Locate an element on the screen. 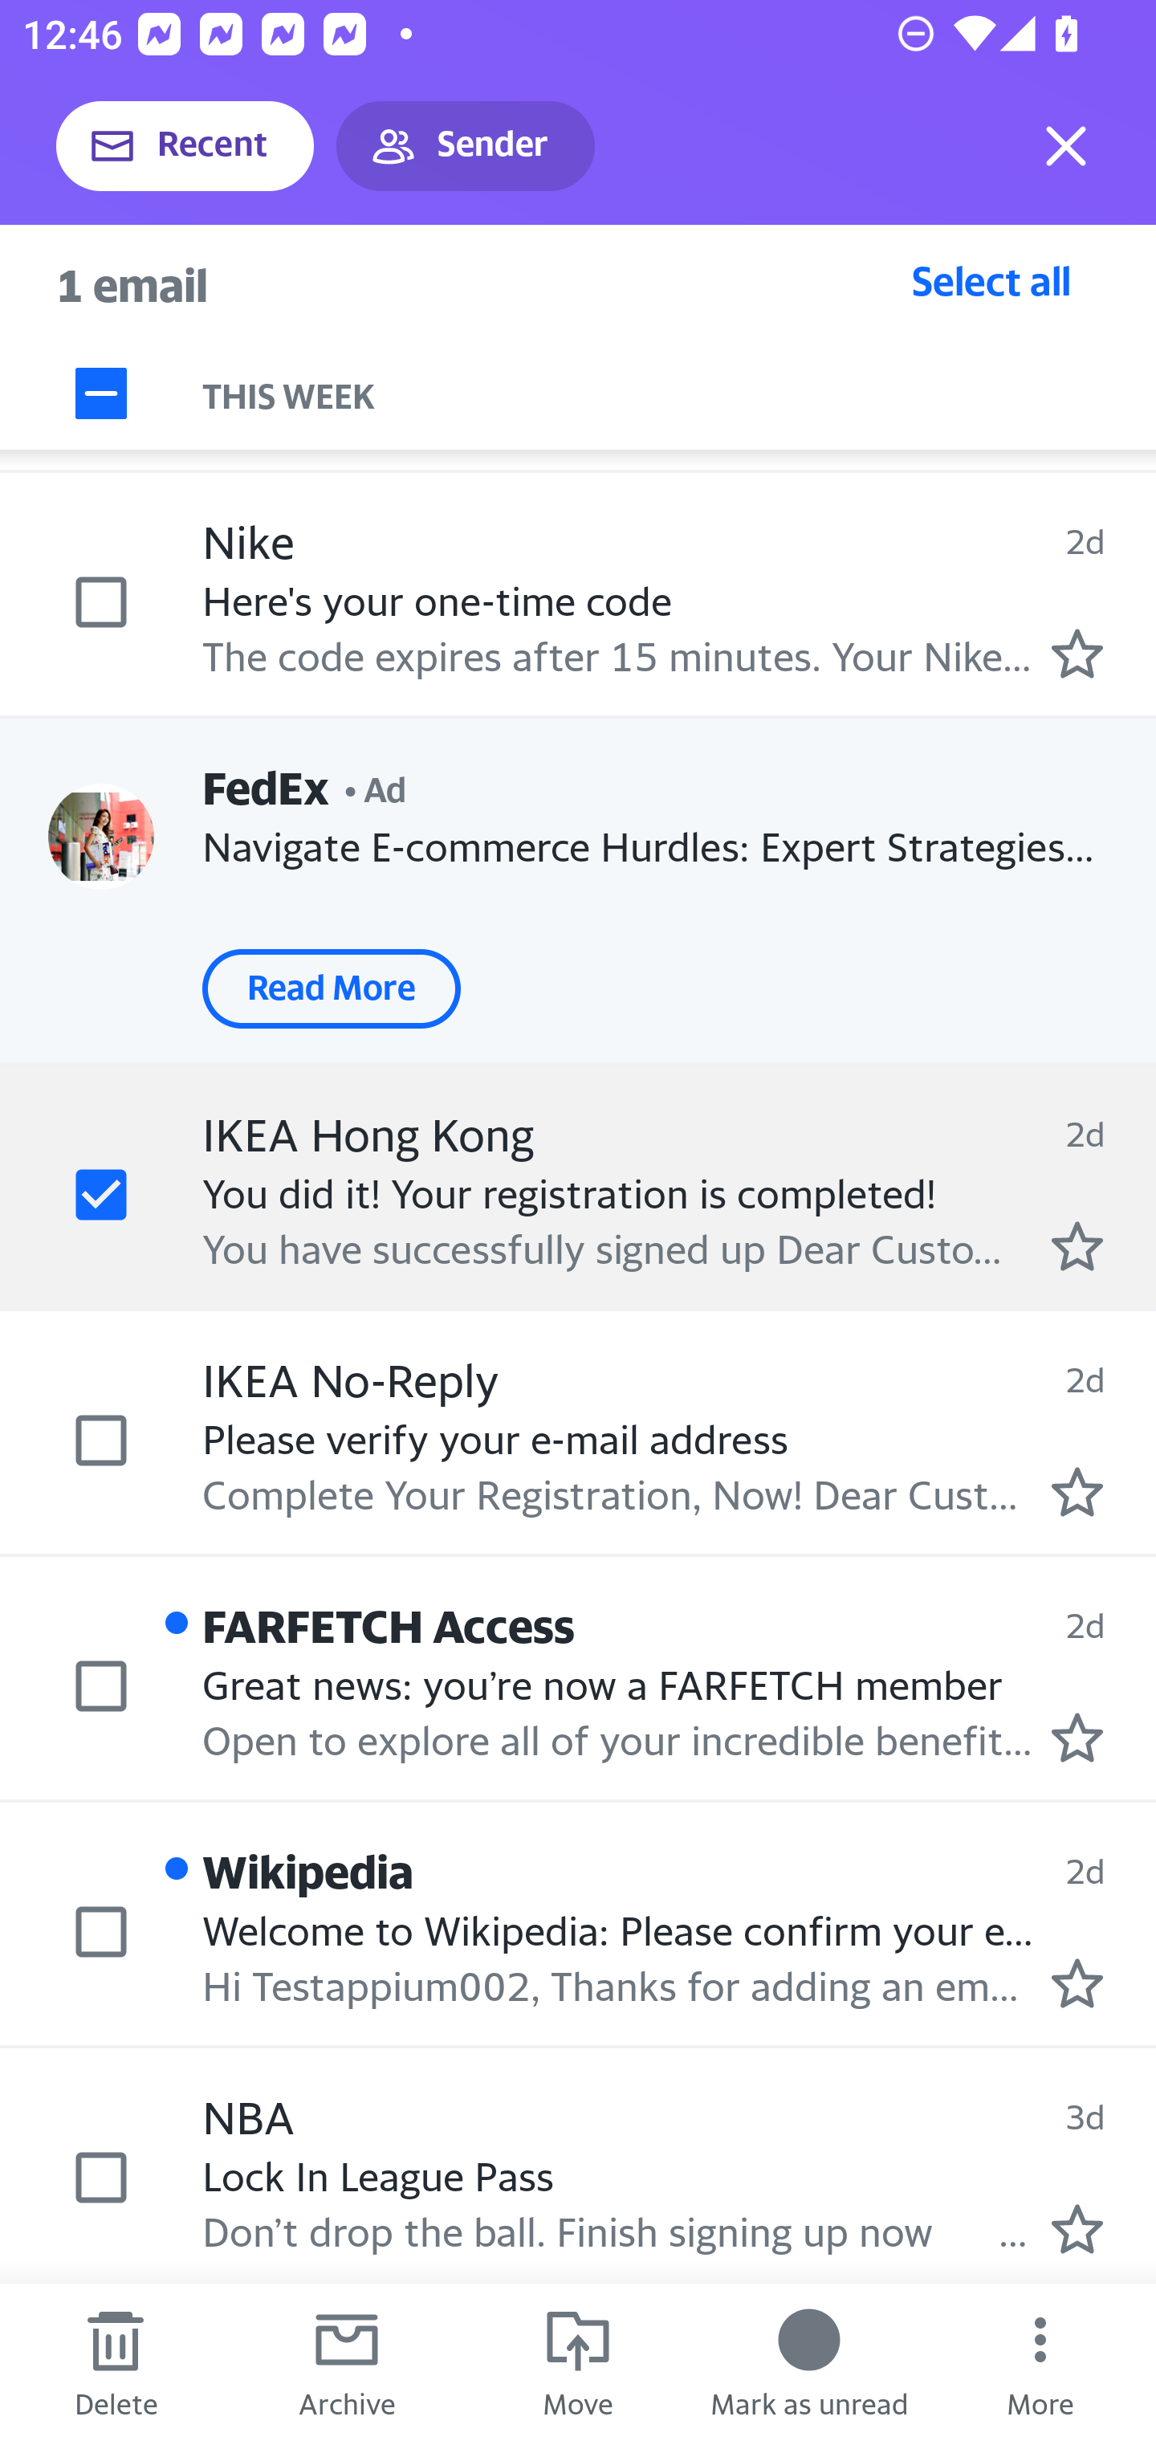 This screenshot has width=1156, height=2441. Mark as starred. is located at coordinates (1077, 1983).